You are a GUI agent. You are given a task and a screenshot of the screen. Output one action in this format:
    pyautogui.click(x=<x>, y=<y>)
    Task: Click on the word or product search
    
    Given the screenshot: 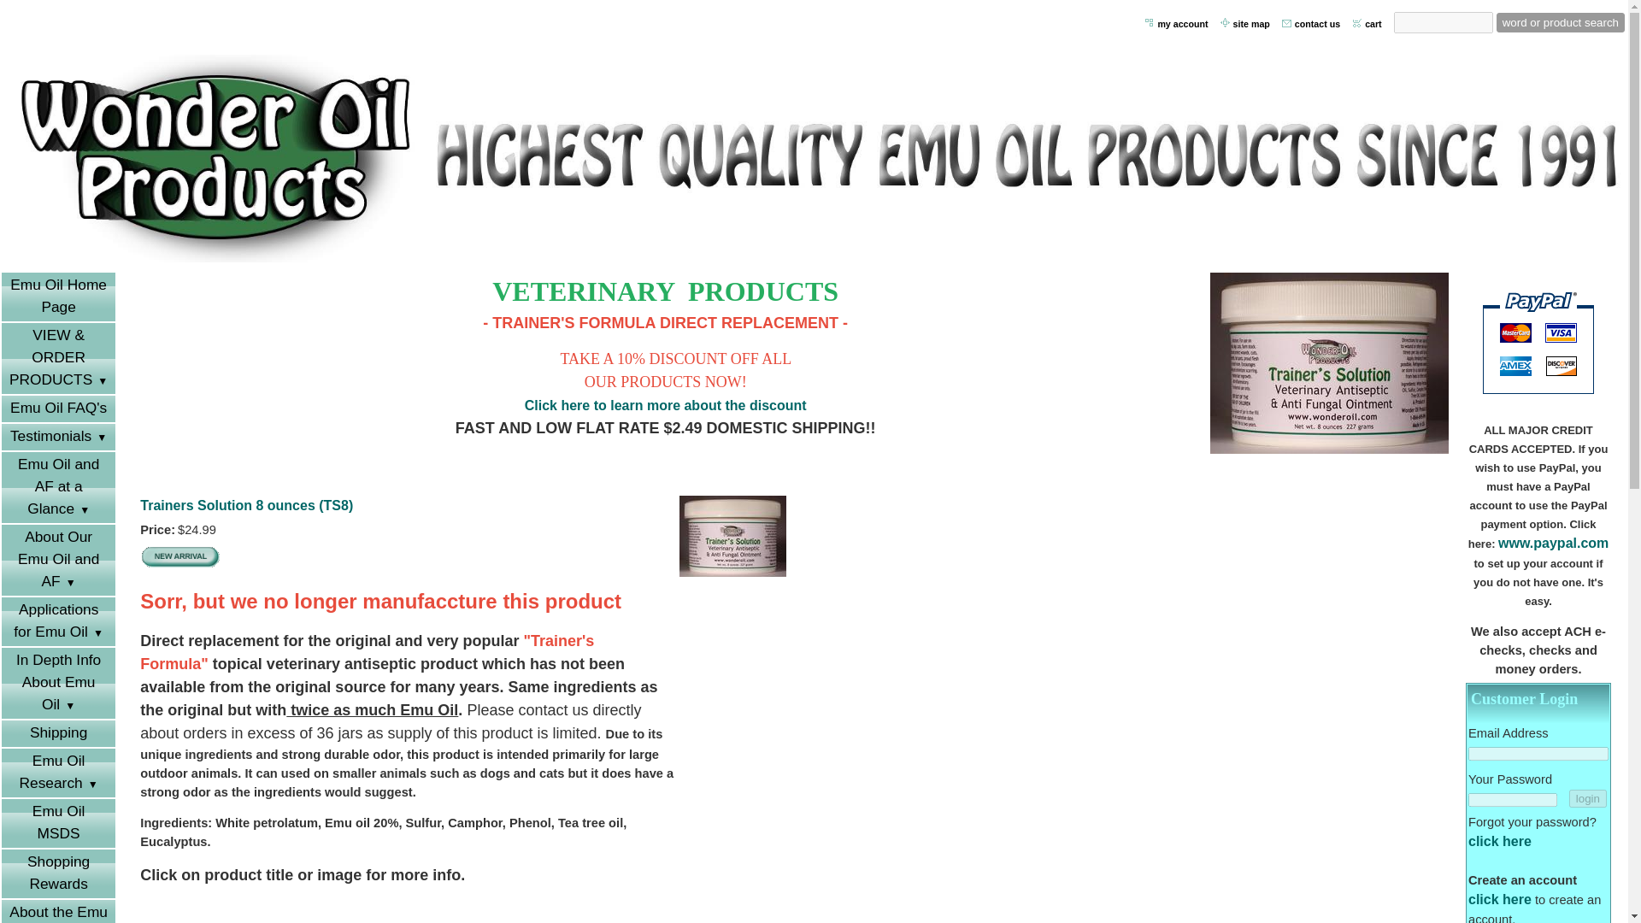 What is the action you would take?
    pyautogui.click(x=1561, y=22)
    